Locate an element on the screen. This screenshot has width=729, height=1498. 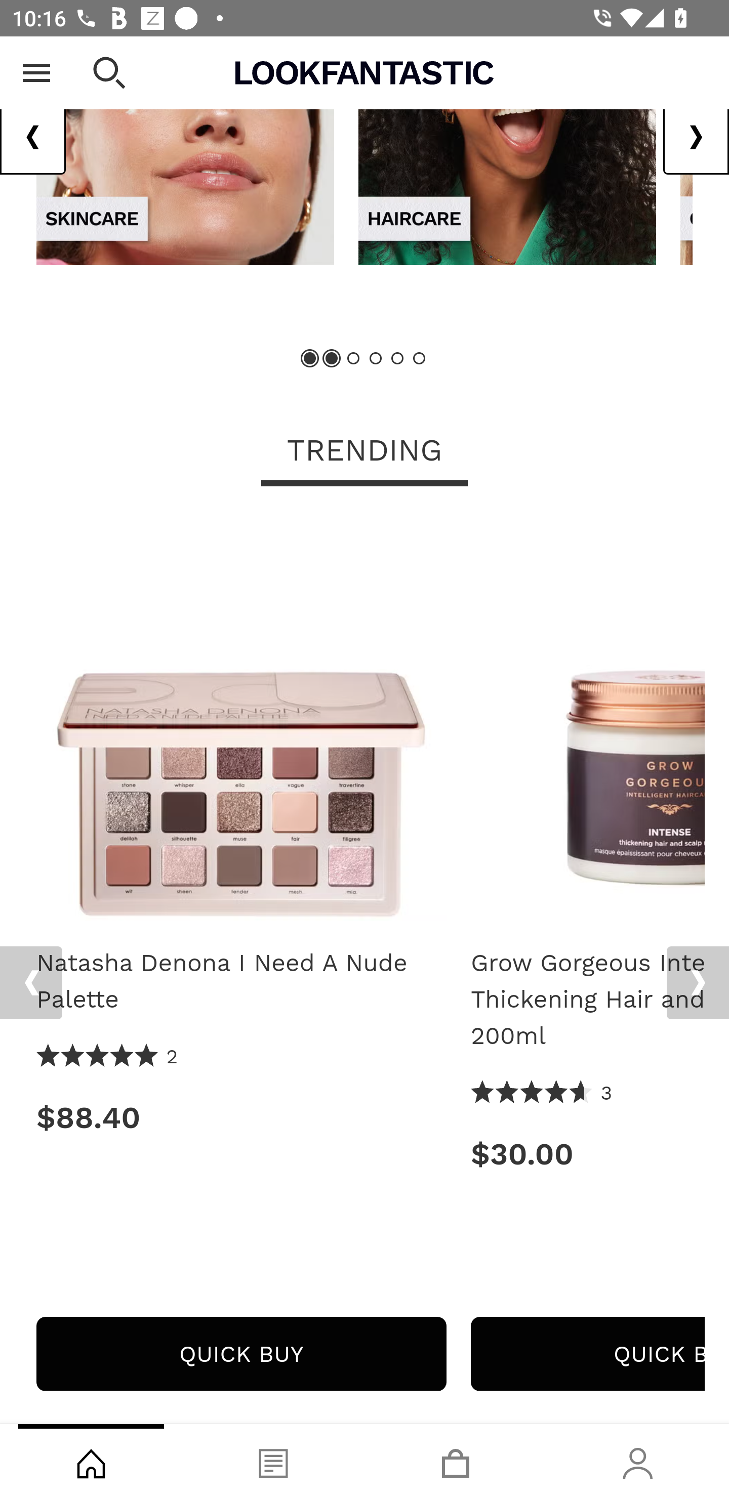
Showing Slide 1 (Current Item) is located at coordinates (310, 358).